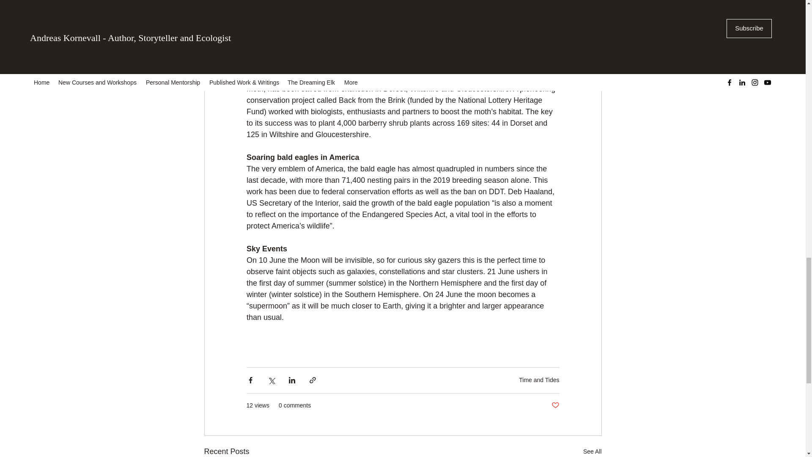 This screenshot has height=457, width=812. What do you see at coordinates (555, 405) in the screenshot?
I see `Post not marked as liked` at bounding box center [555, 405].